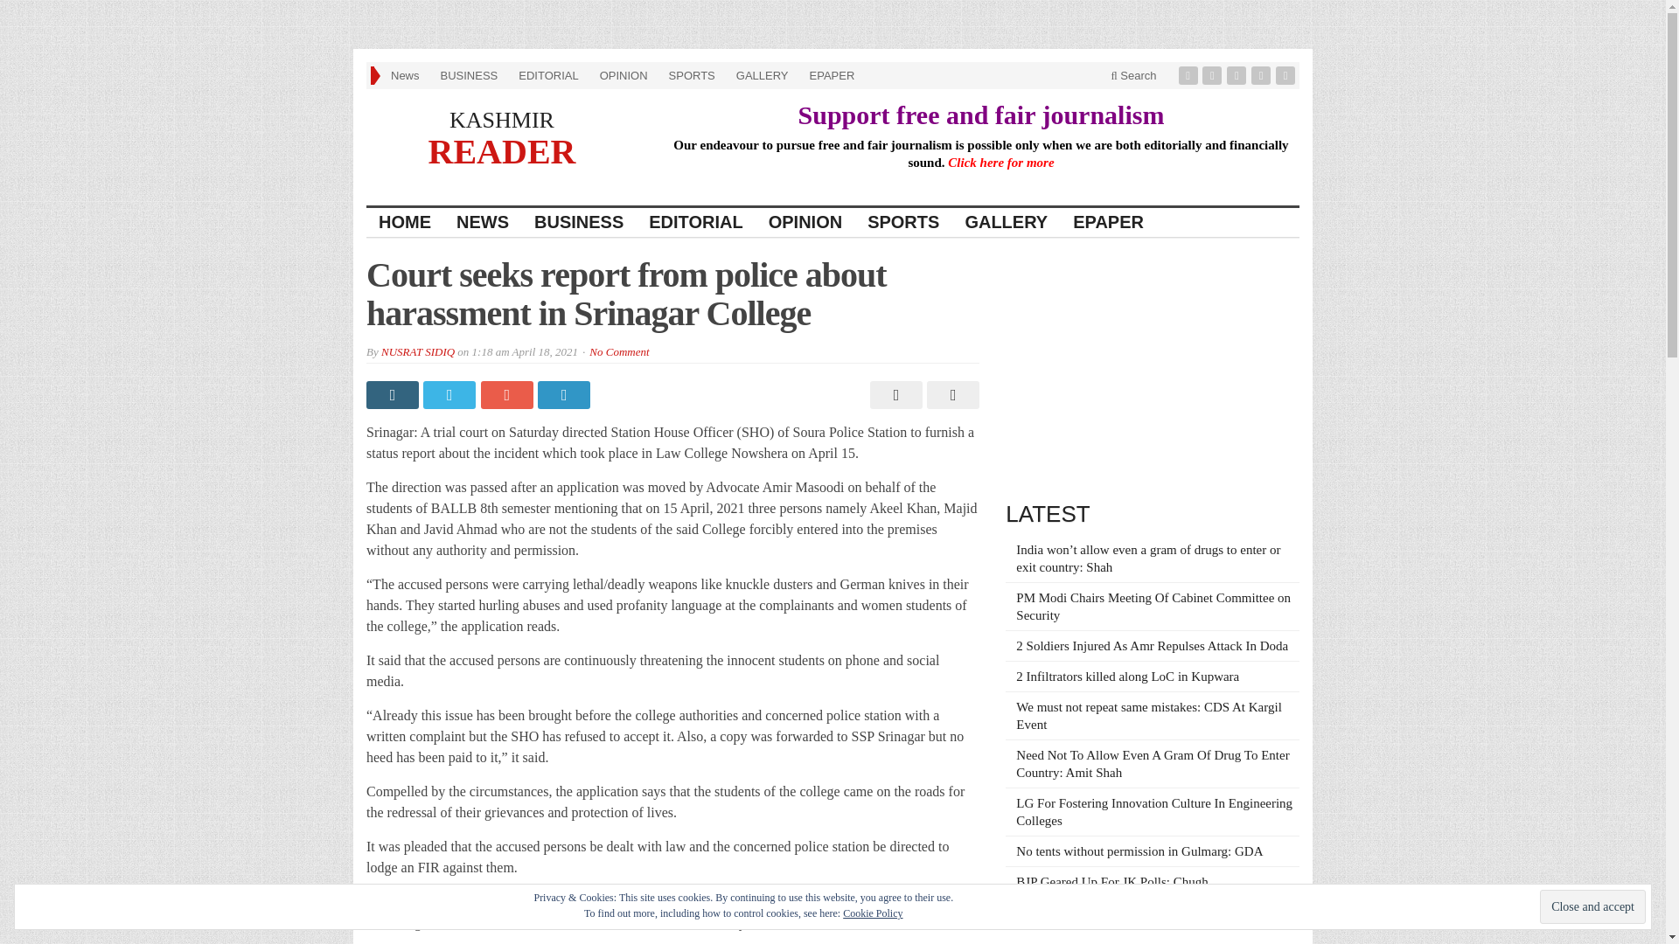  I want to click on Print This Post, so click(894, 395).